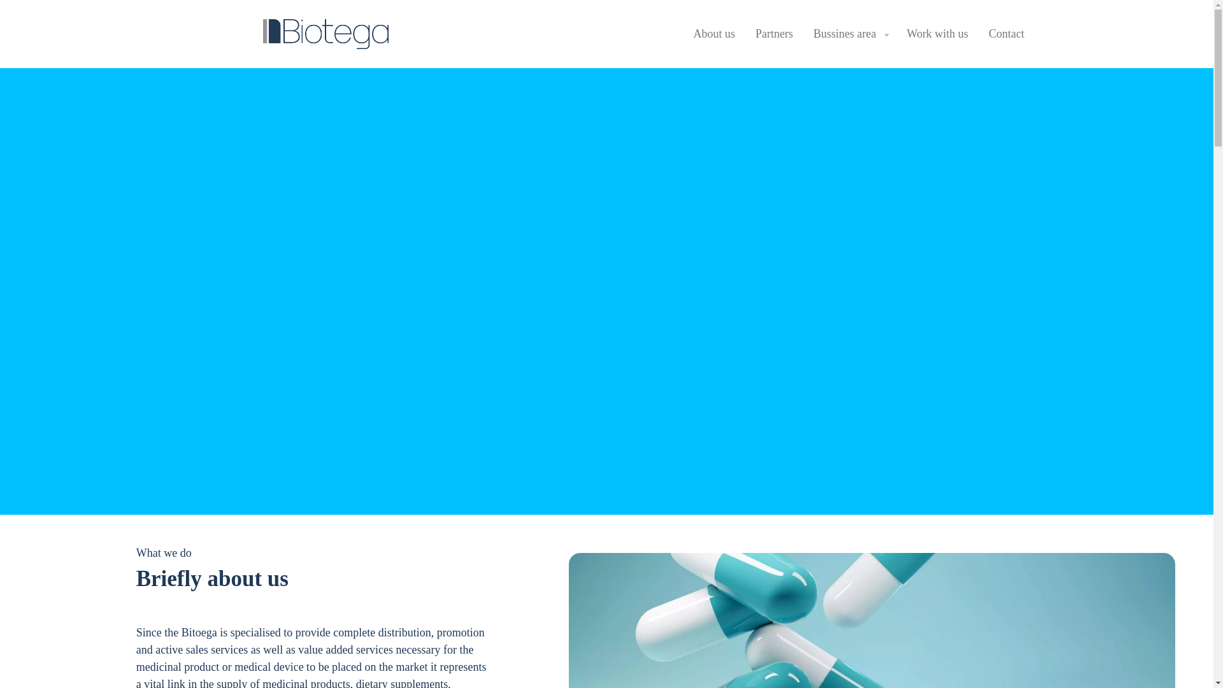 Image resolution: width=1223 pixels, height=688 pixels. I want to click on Work with us, so click(938, 34).